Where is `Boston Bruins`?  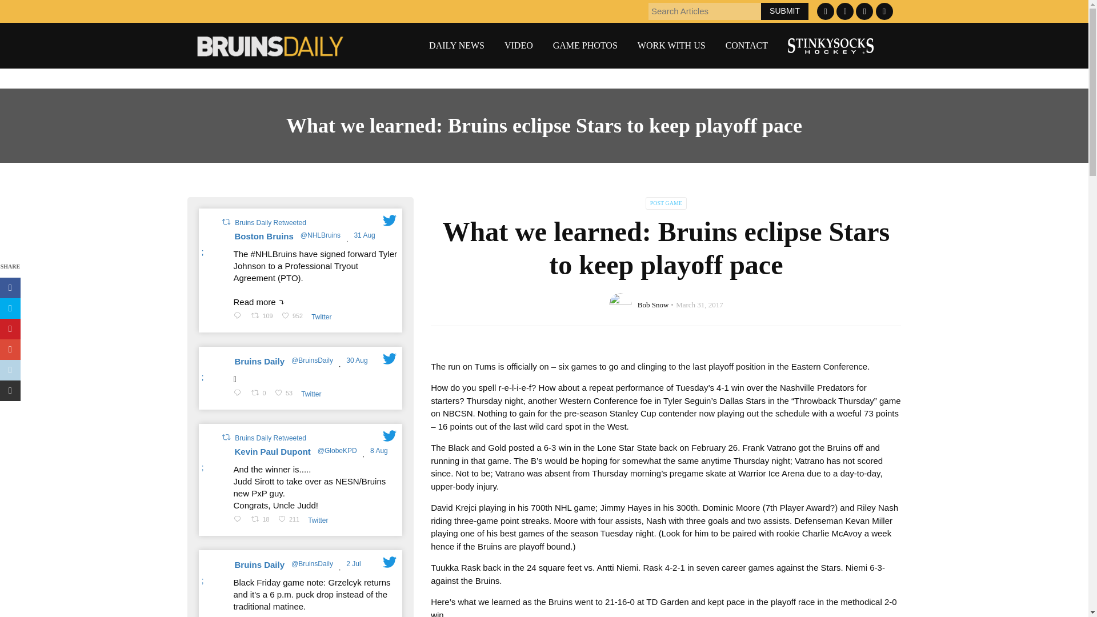
Boston Bruins is located at coordinates (263, 237).